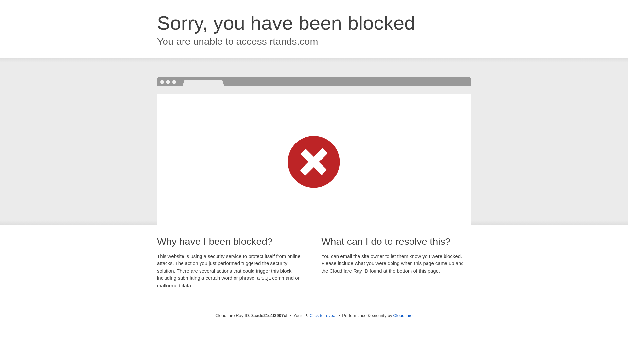 The height and width of the screenshot is (353, 628). I want to click on Click to reveal, so click(323, 316).